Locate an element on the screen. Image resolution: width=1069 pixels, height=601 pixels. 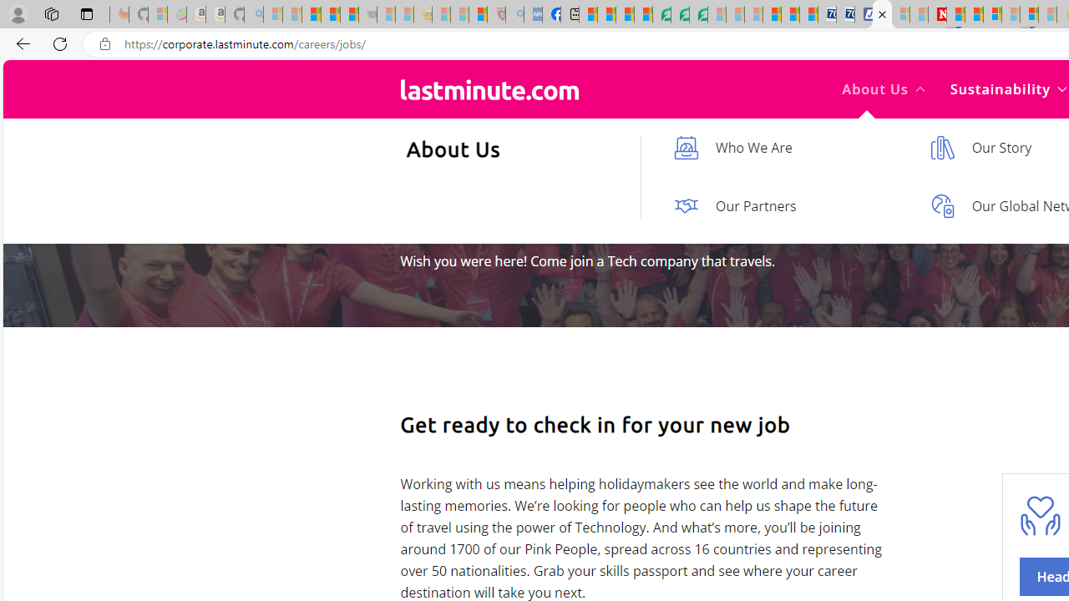
Trusted Community Engagement and Contributions | Guidelines is located at coordinates (955, 15).